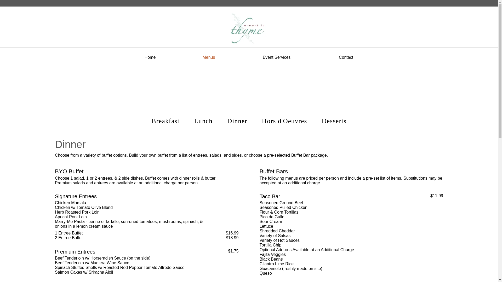 The width and height of the screenshot is (502, 282). What do you see at coordinates (249, 28) in the screenshot?
I see `mit.jpg` at bounding box center [249, 28].